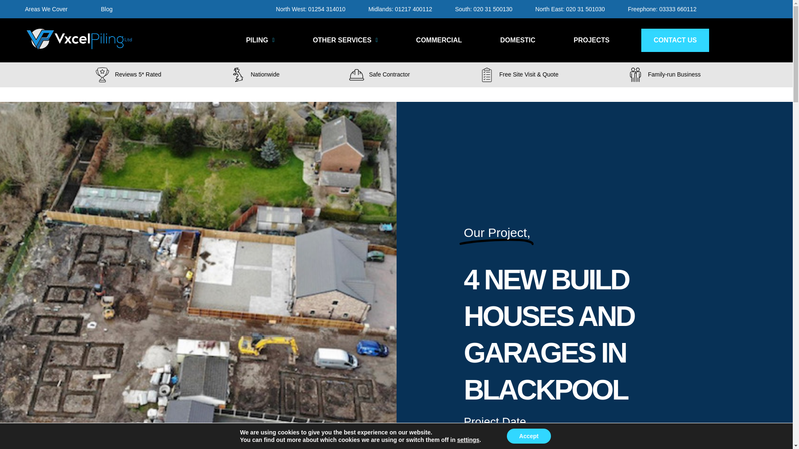 This screenshot has height=449, width=799. Describe the element at coordinates (675, 40) in the screenshot. I see `CONTACT US` at that location.